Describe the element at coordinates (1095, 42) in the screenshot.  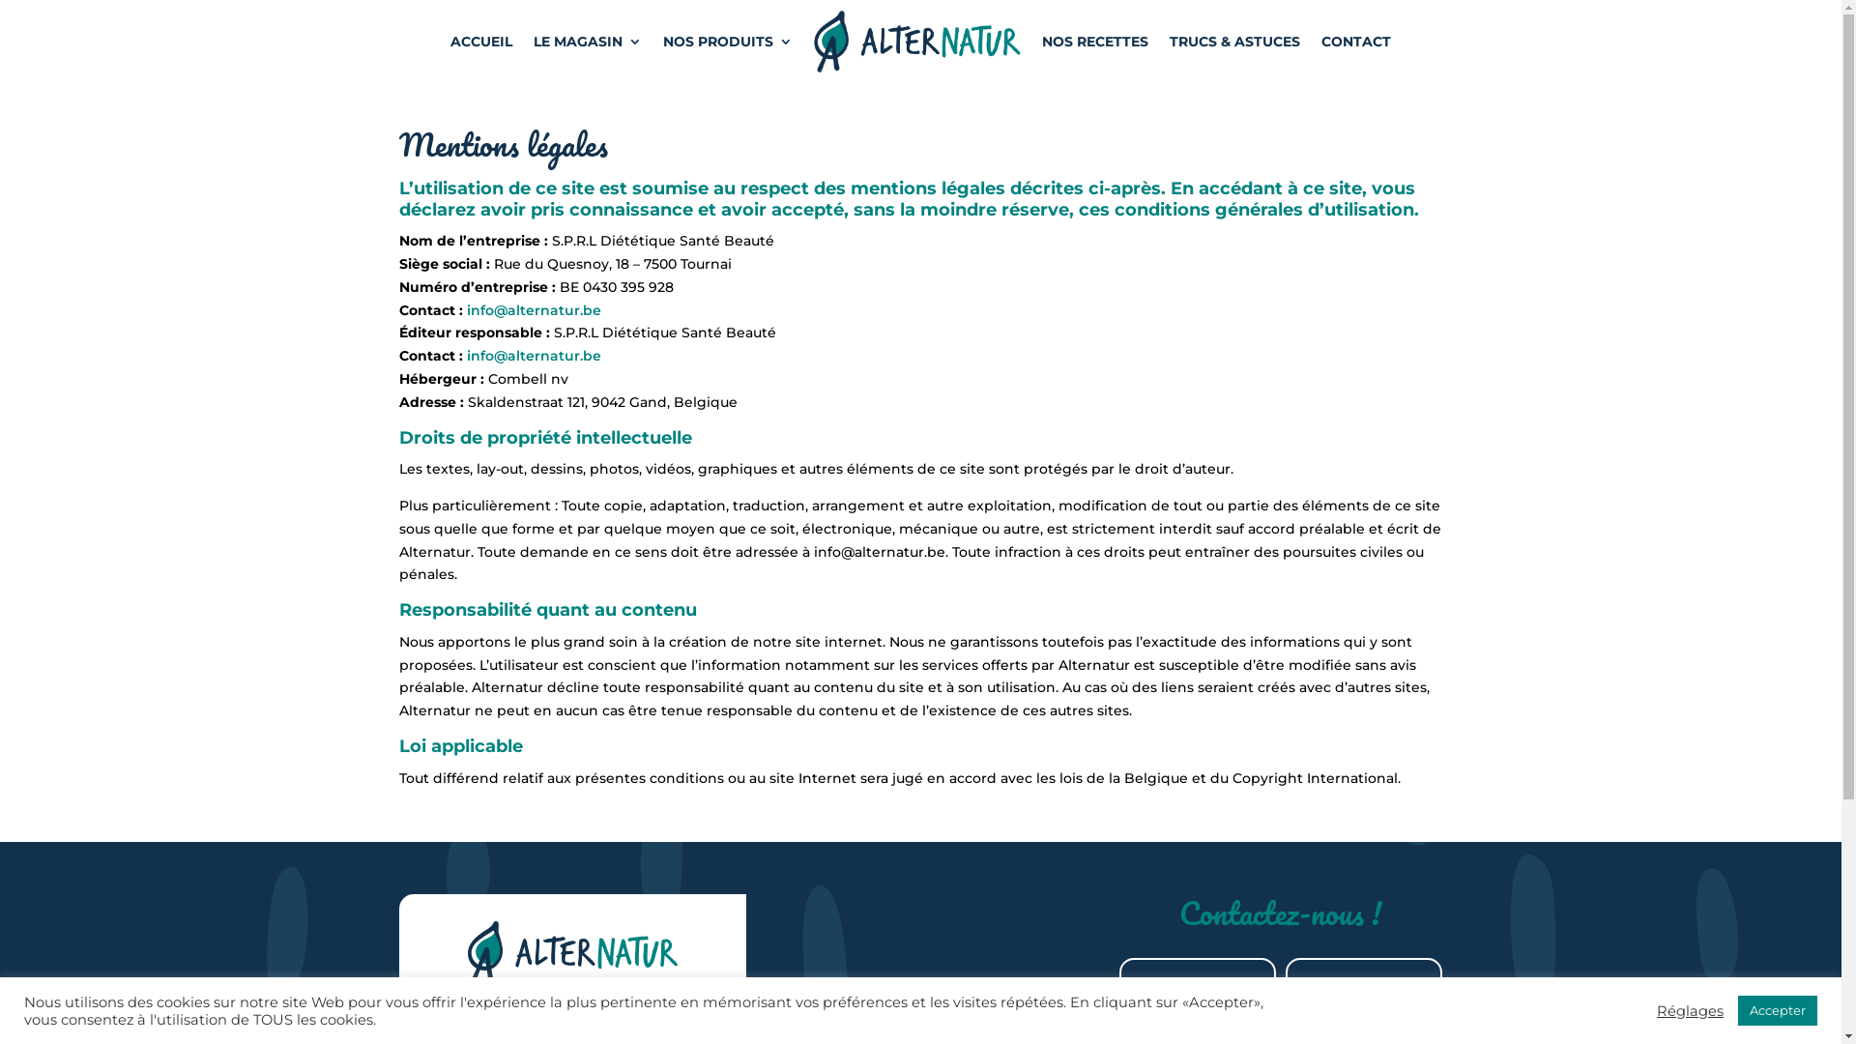
I see `NOS RECETTES` at that location.